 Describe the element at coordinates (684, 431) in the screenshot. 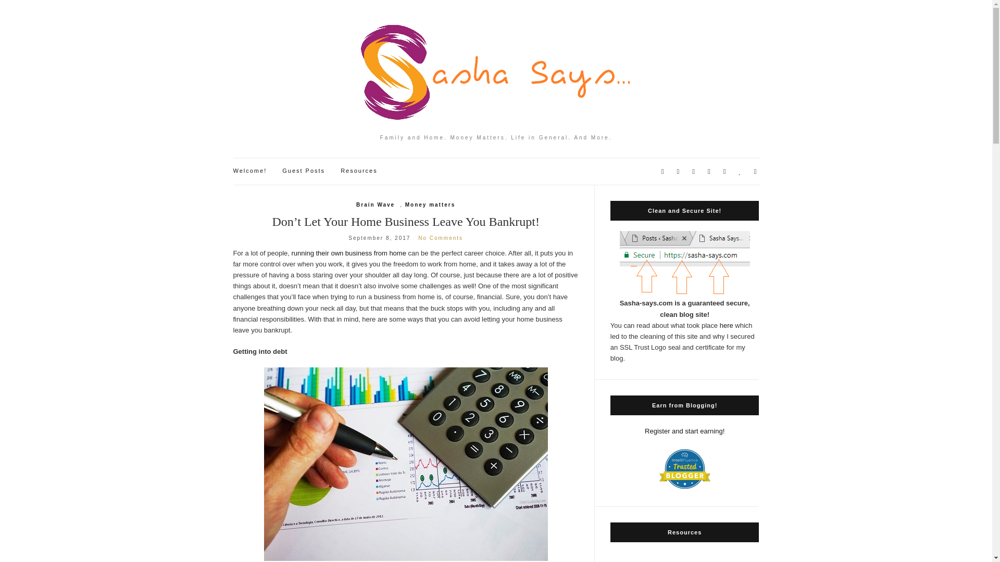

I see `Register and start earning!` at that location.